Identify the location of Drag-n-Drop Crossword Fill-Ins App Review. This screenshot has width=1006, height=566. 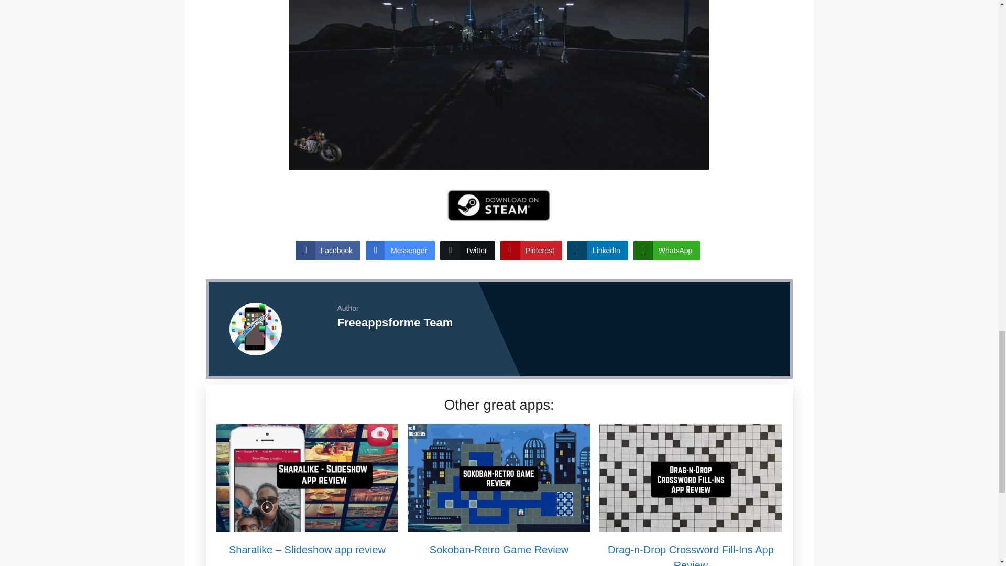
(691, 525).